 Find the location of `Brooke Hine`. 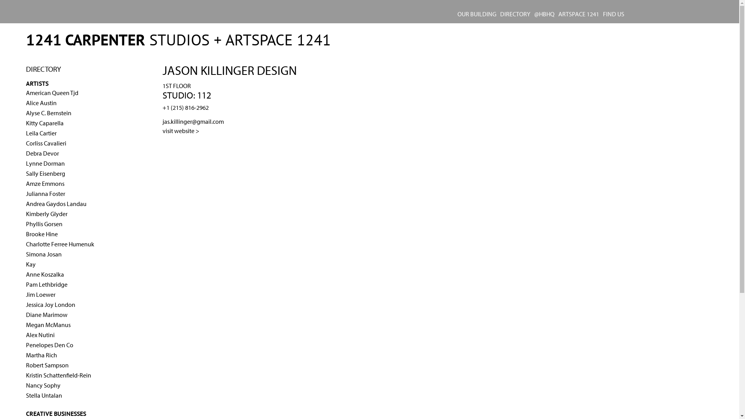

Brooke Hine is located at coordinates (42, 234).